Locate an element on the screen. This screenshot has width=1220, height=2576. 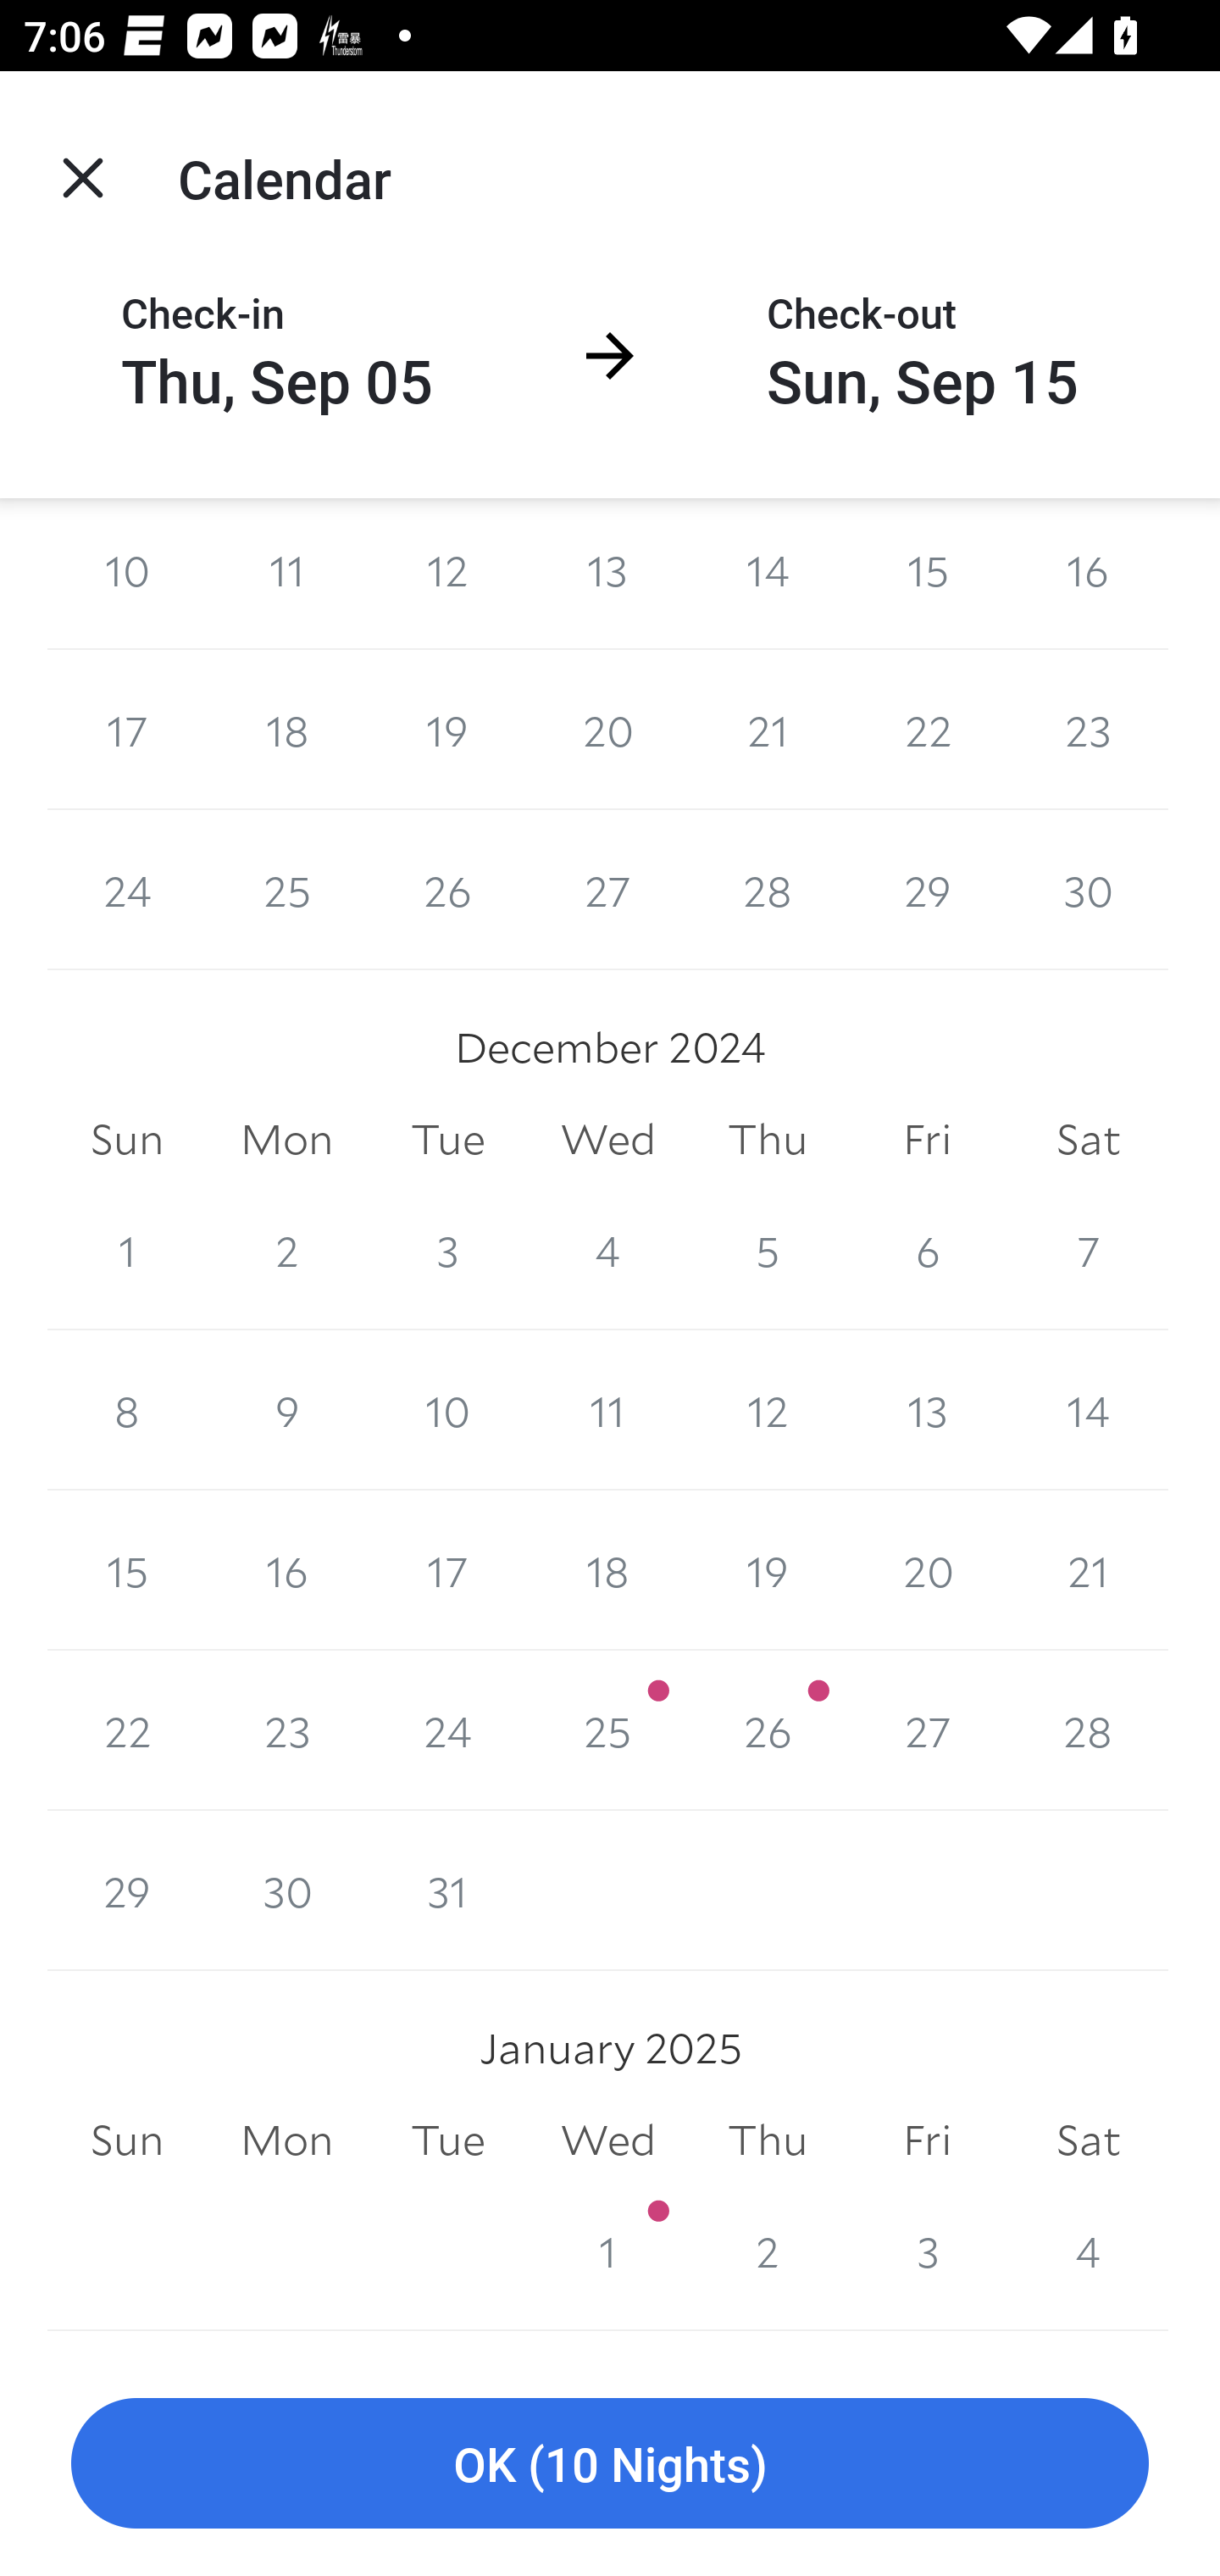
15 15 November 2024 is located at coordinates (927, 573).